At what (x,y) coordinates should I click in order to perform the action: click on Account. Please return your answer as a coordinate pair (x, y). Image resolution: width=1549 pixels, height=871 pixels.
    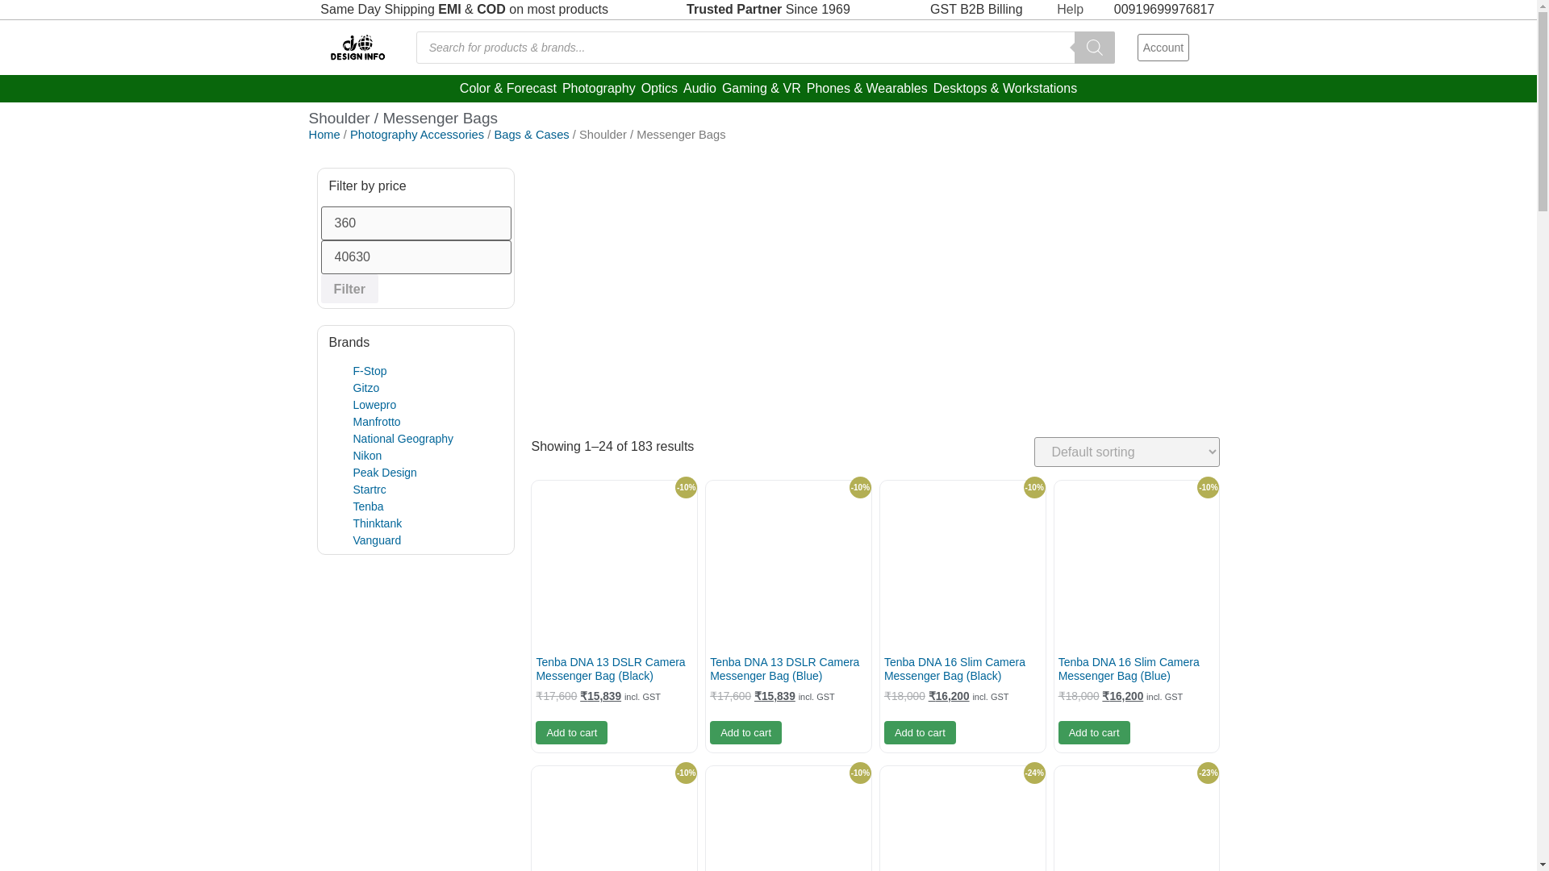
    Looking at the image, I should click on (1163, 47).